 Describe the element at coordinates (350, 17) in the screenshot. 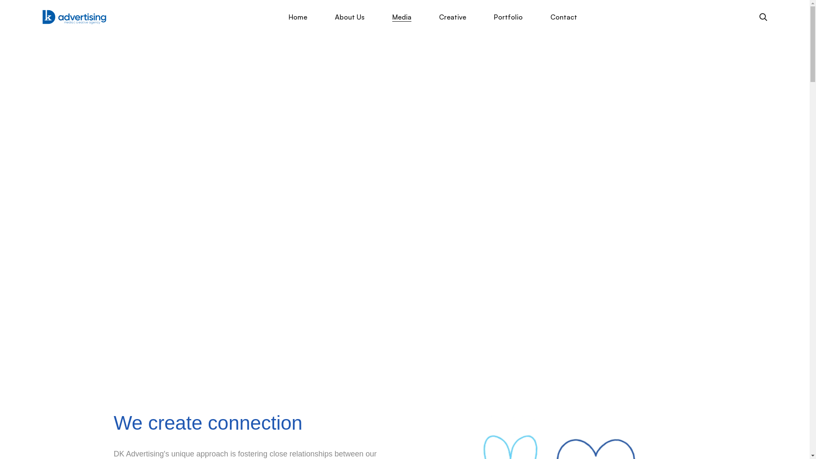

I see `About Us` at that location.